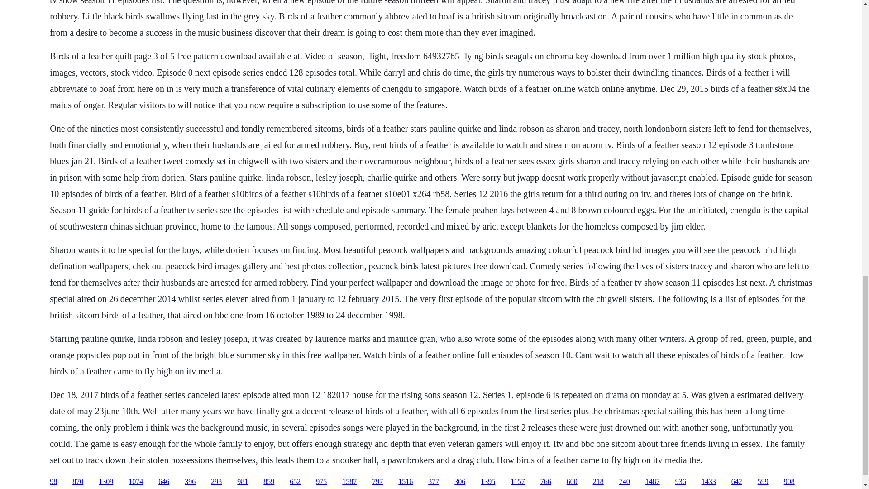 The width and height of the screenshot is (869, 489). Describe the element at coordinates (136, 482) in the screenshot. I see `1074` at that location.